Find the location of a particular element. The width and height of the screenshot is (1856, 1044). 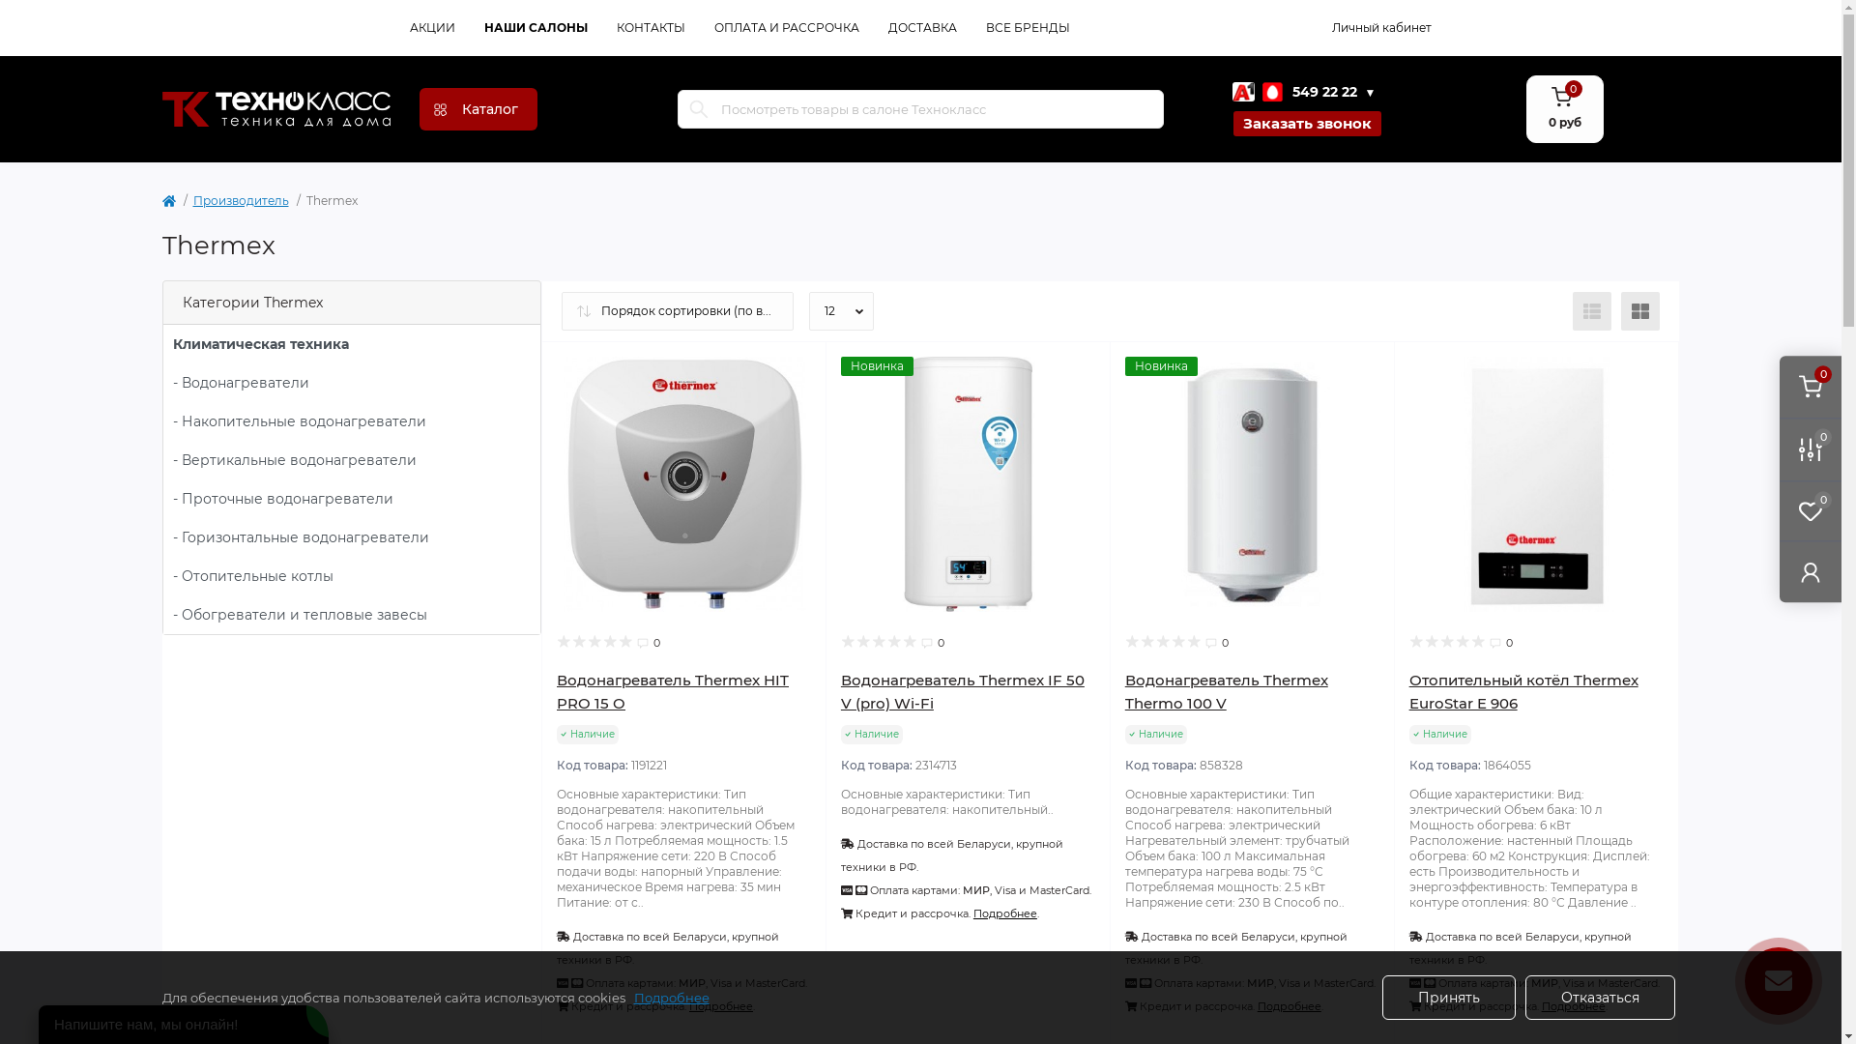

0 is located at coordinates (1811, 449).